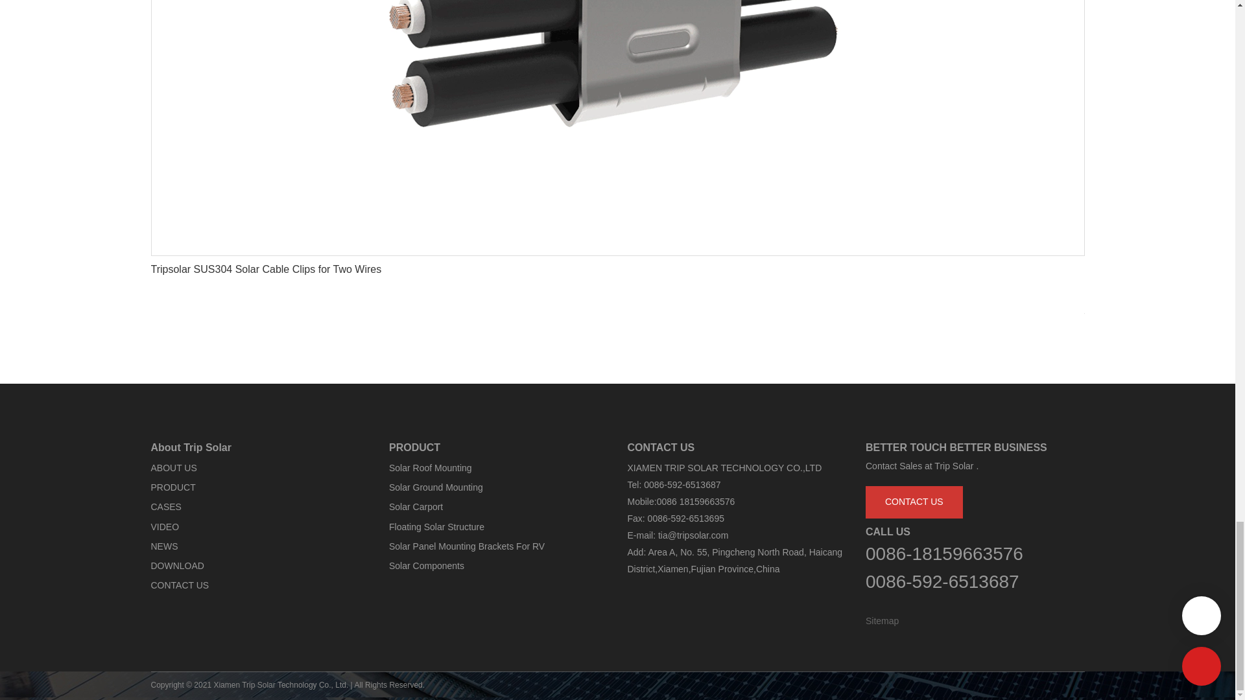  Describe the element at coordinates (172, 487) in the screenshot. I see `PRODUCT` at that location.